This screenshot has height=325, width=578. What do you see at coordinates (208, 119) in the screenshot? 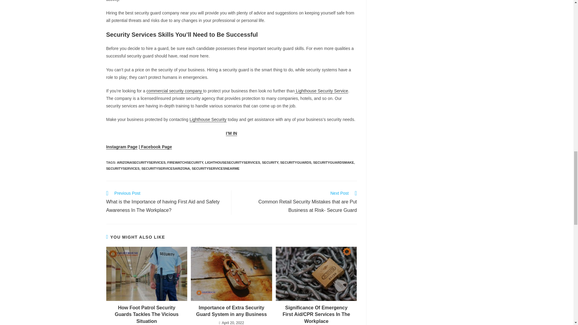
I see `Lighthouse Security` at bounding box center [208, 119].